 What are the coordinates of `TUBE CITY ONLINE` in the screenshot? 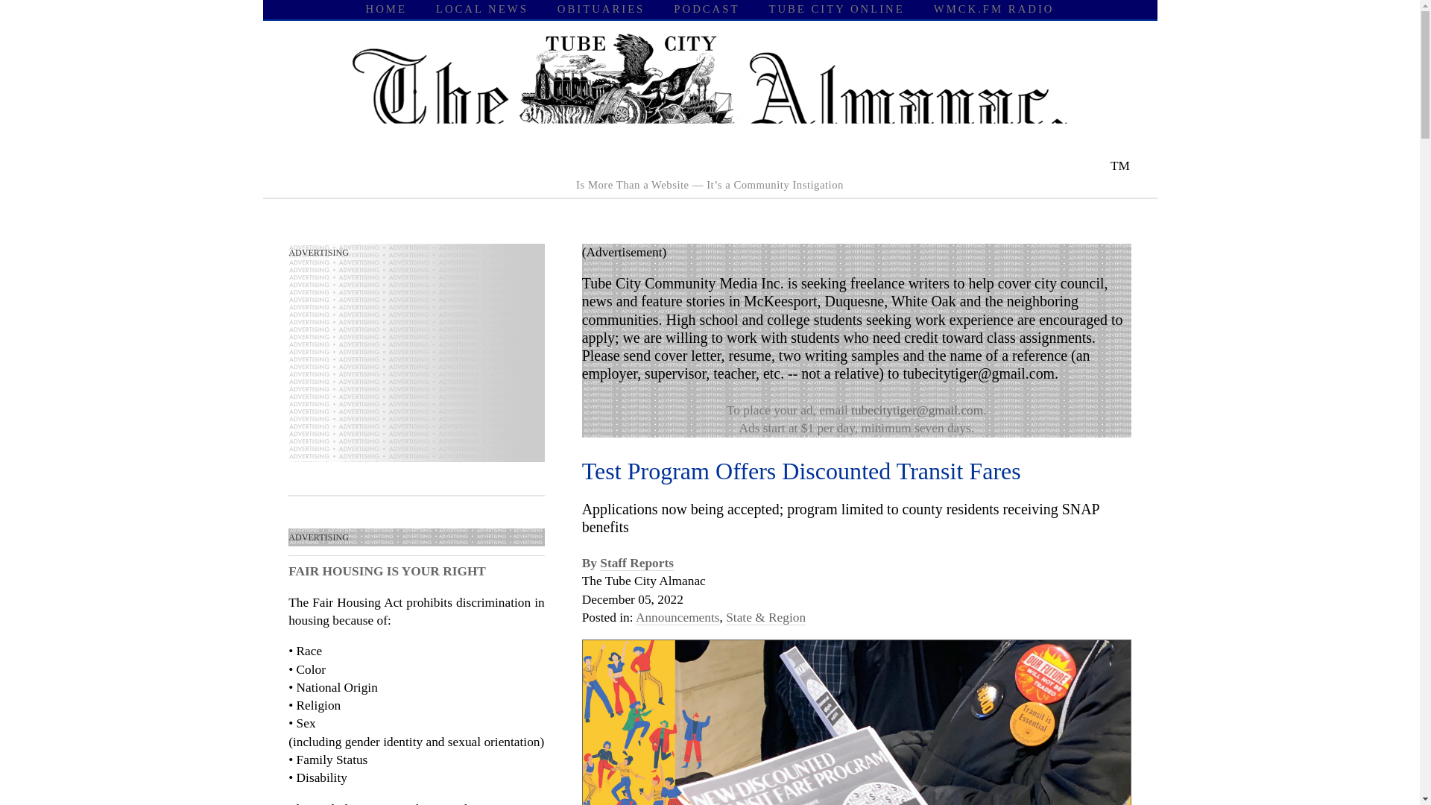 It's located at (836, 9).